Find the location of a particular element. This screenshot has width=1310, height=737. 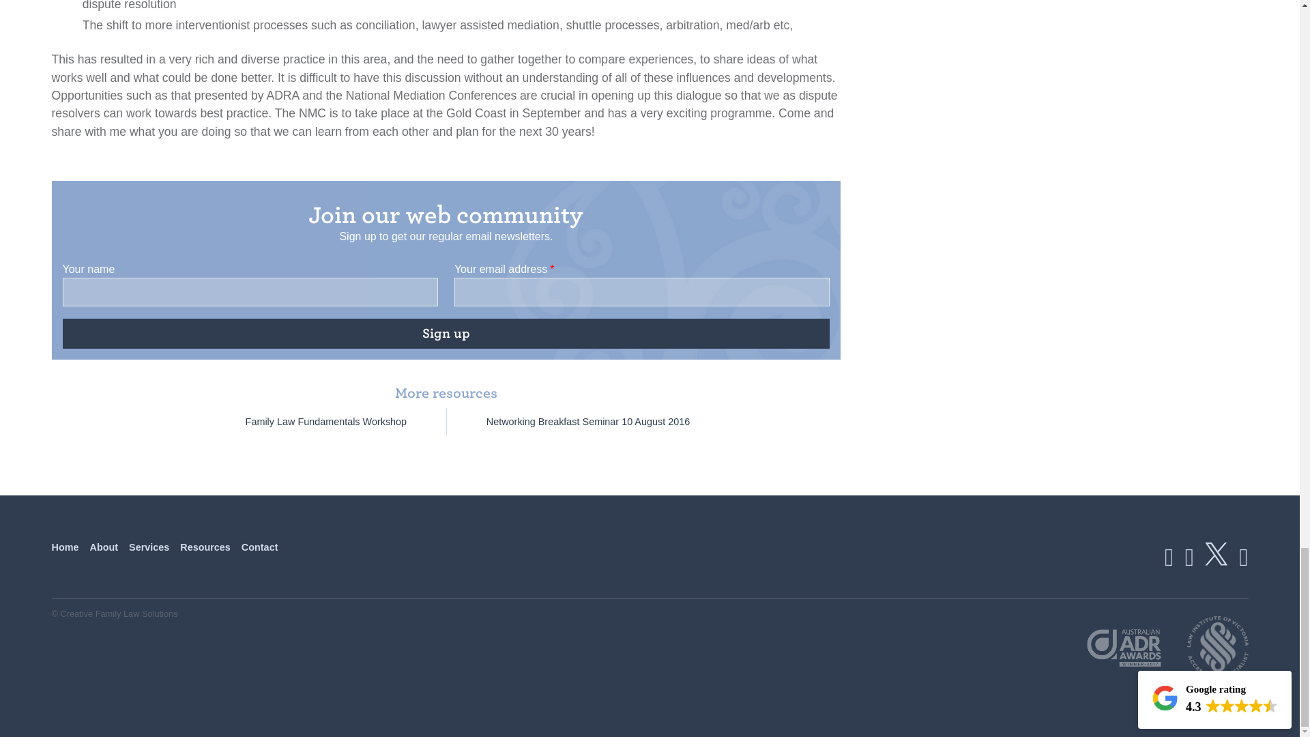

CFL Solutions on Facebook is located at coordinates (1169, 557).